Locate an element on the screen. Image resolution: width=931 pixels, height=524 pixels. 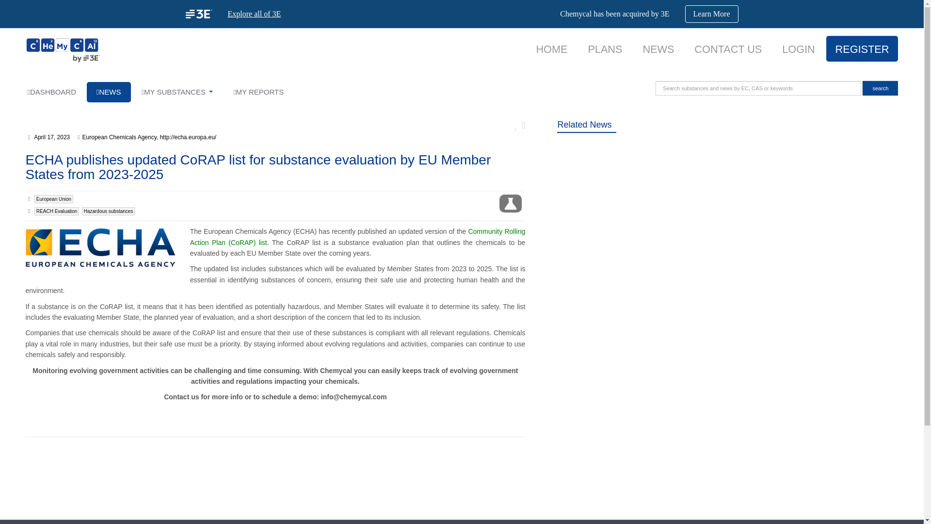
MY REPORTS is located at coordinates (258, 92).